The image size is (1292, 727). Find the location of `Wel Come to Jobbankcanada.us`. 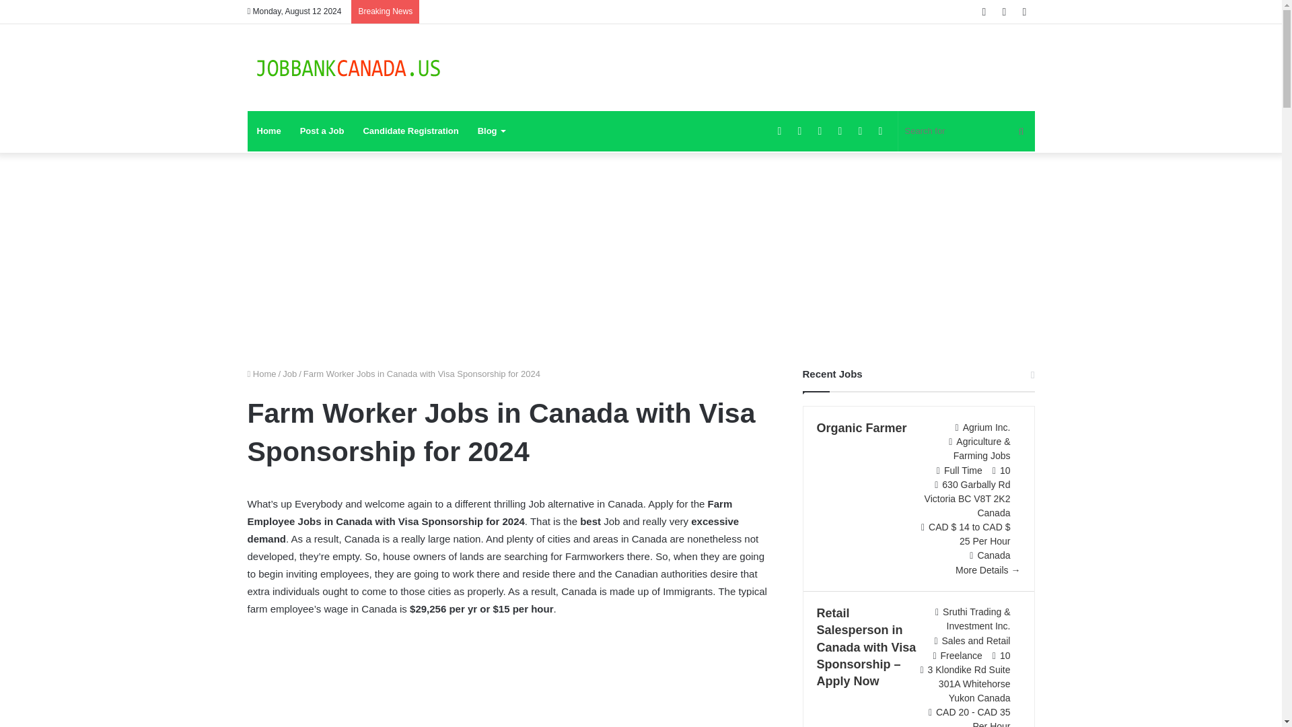

Wel Come to Jobbankcanada.us is located at coordinates (349, 67).